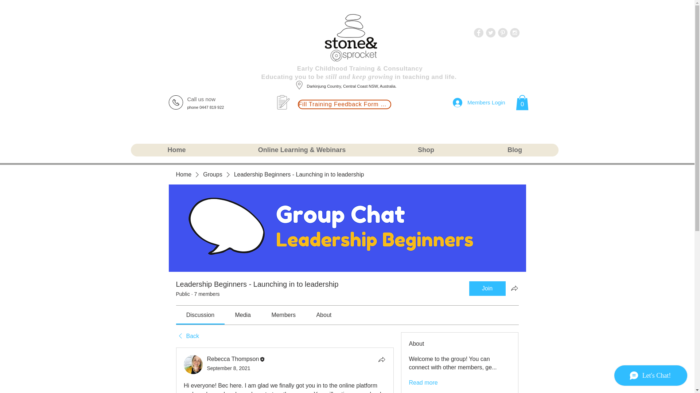  Describe the element at coordinates (423, 383) in the screenshot. I see `Read more` at that location.